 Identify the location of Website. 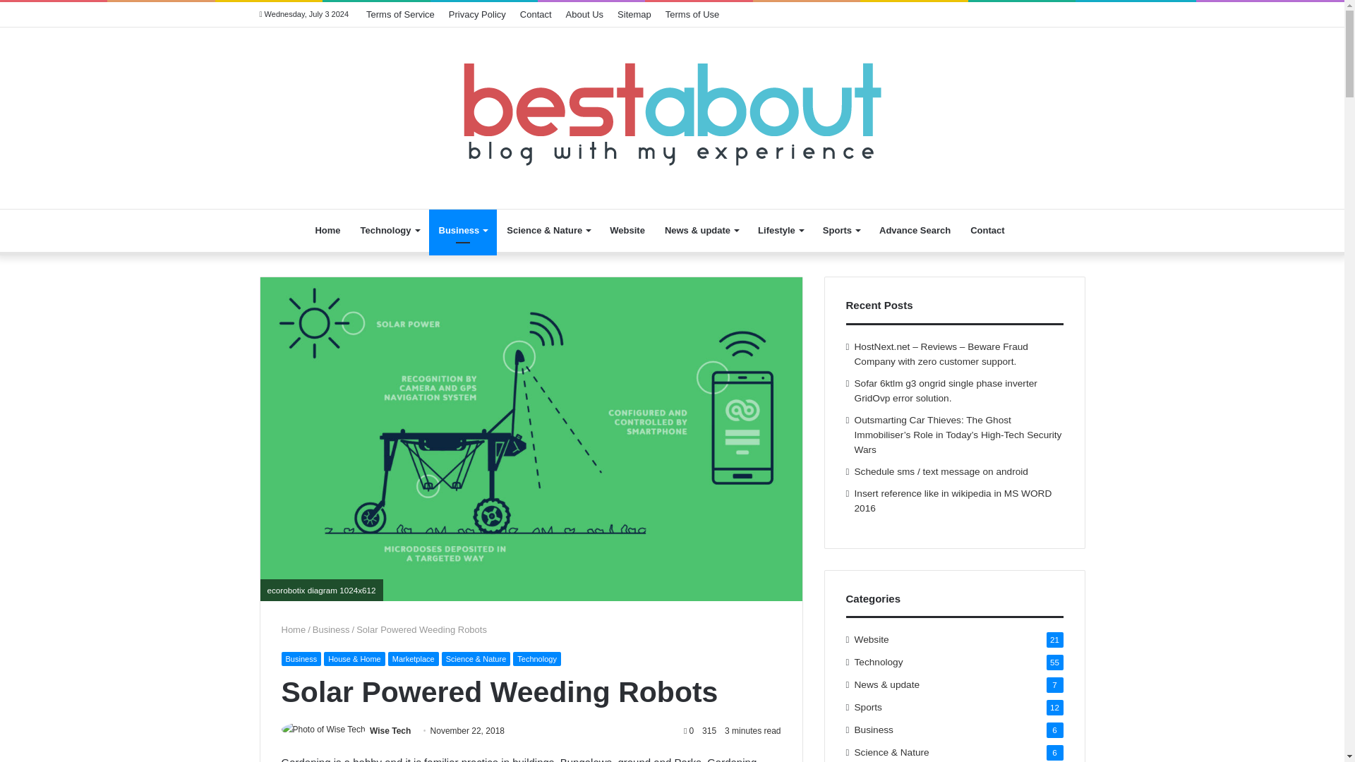
(627, 231).